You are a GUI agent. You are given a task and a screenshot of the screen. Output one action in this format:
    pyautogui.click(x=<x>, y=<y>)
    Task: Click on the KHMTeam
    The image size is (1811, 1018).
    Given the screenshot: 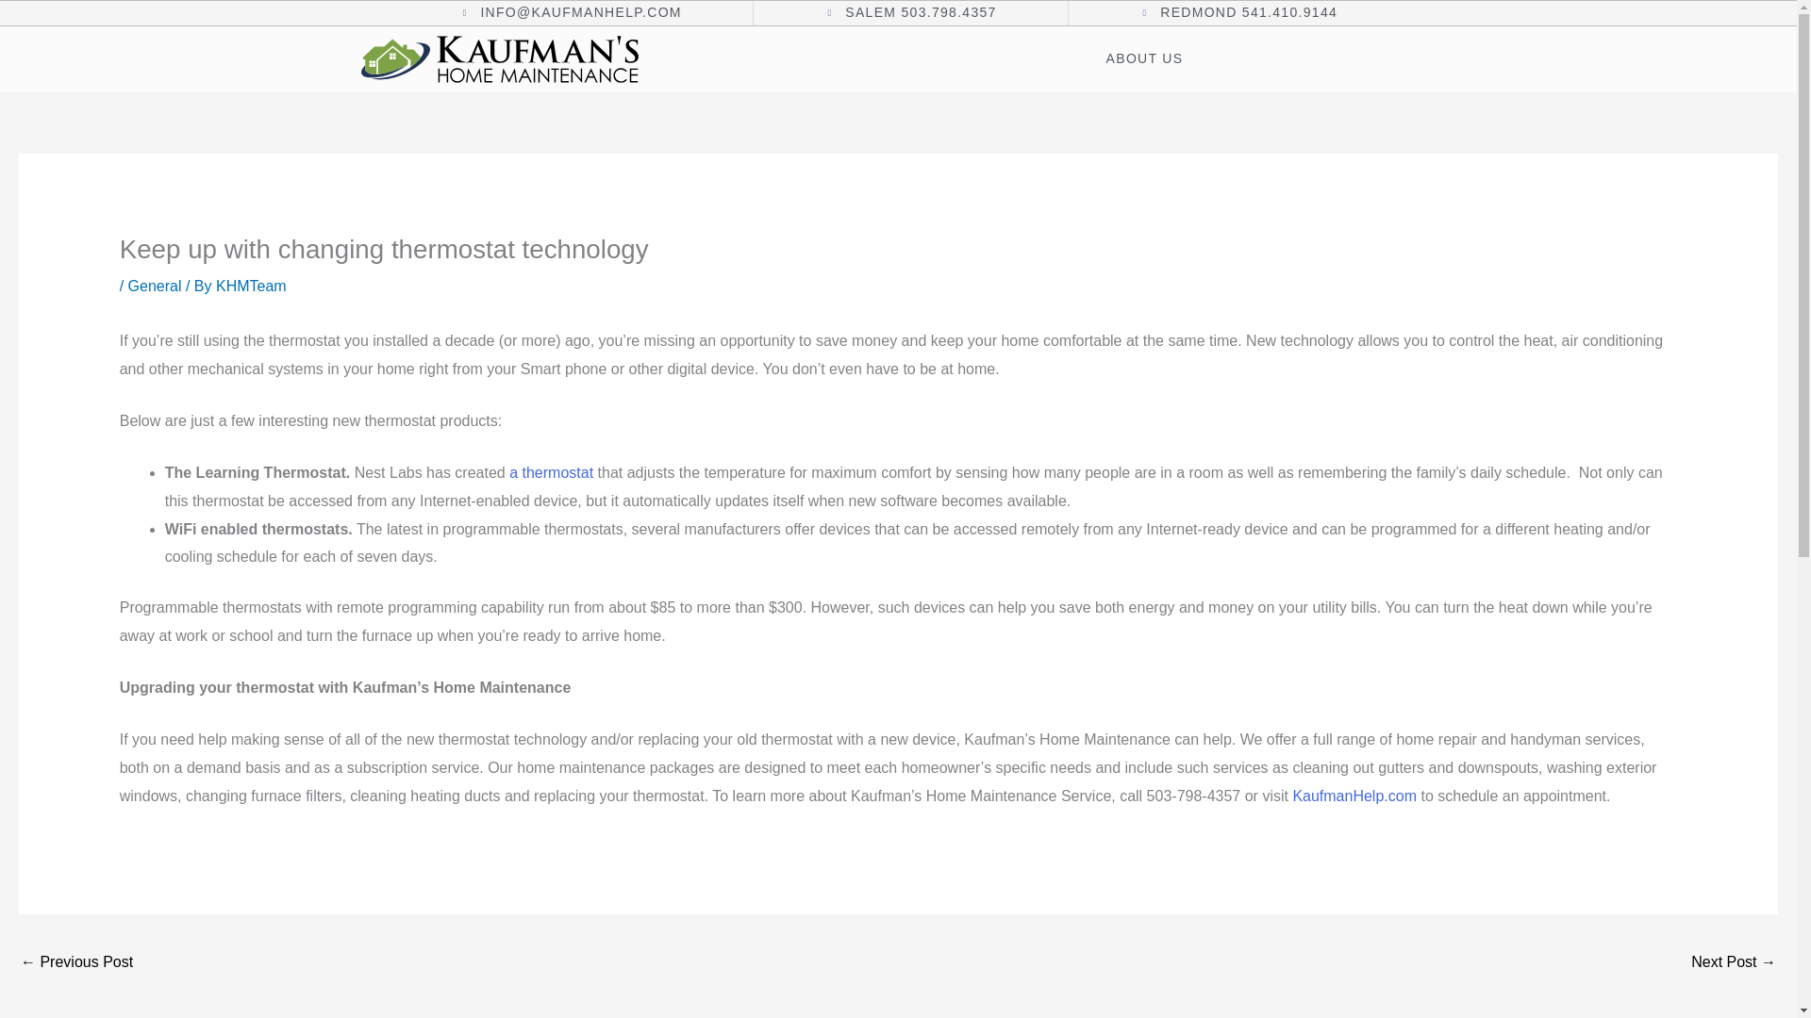 What is the action you would take?
    pyautogui.click(x=251, y=286)
    